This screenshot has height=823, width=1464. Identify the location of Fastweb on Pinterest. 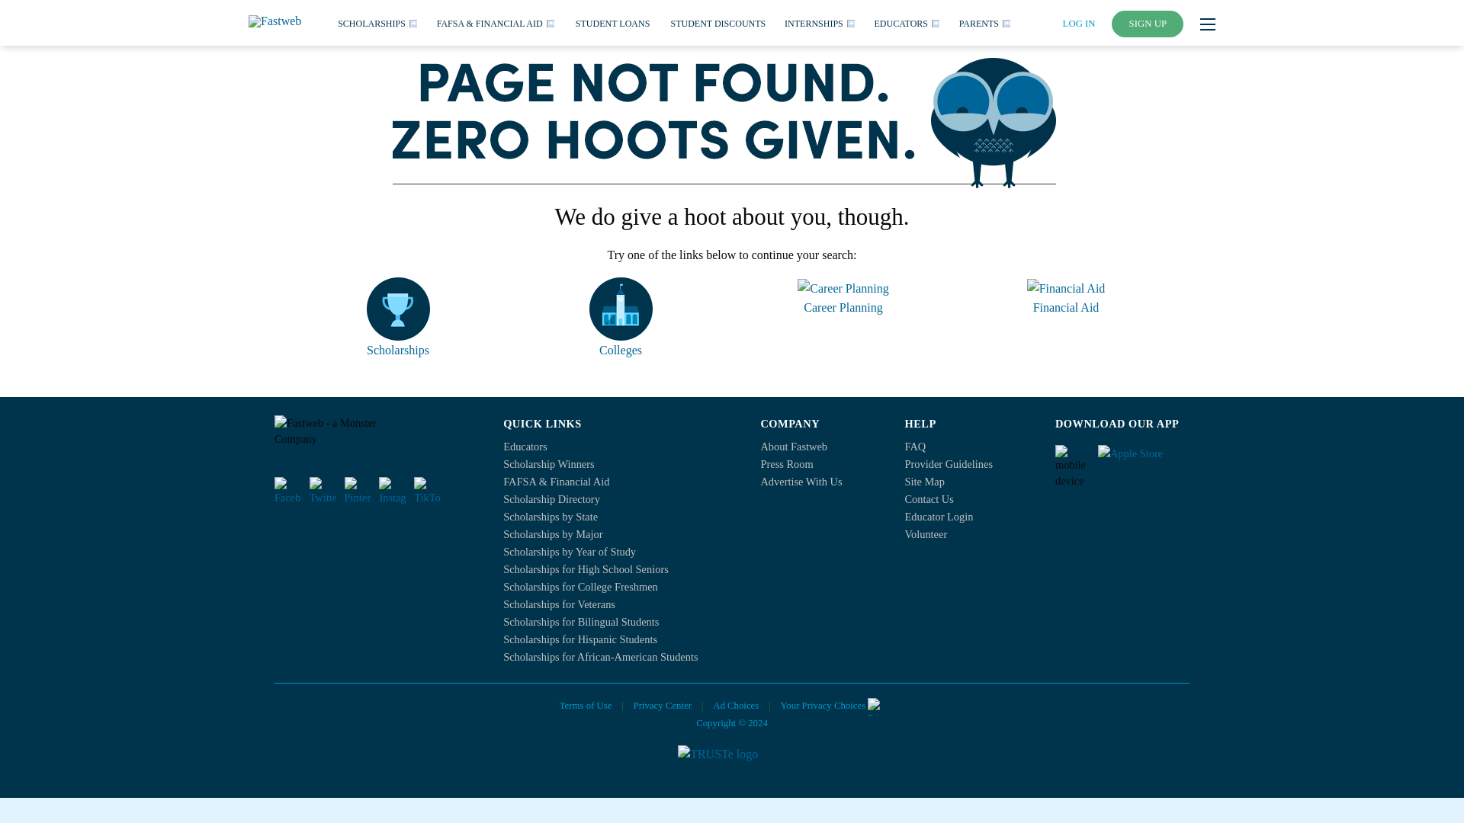
(358, 490).